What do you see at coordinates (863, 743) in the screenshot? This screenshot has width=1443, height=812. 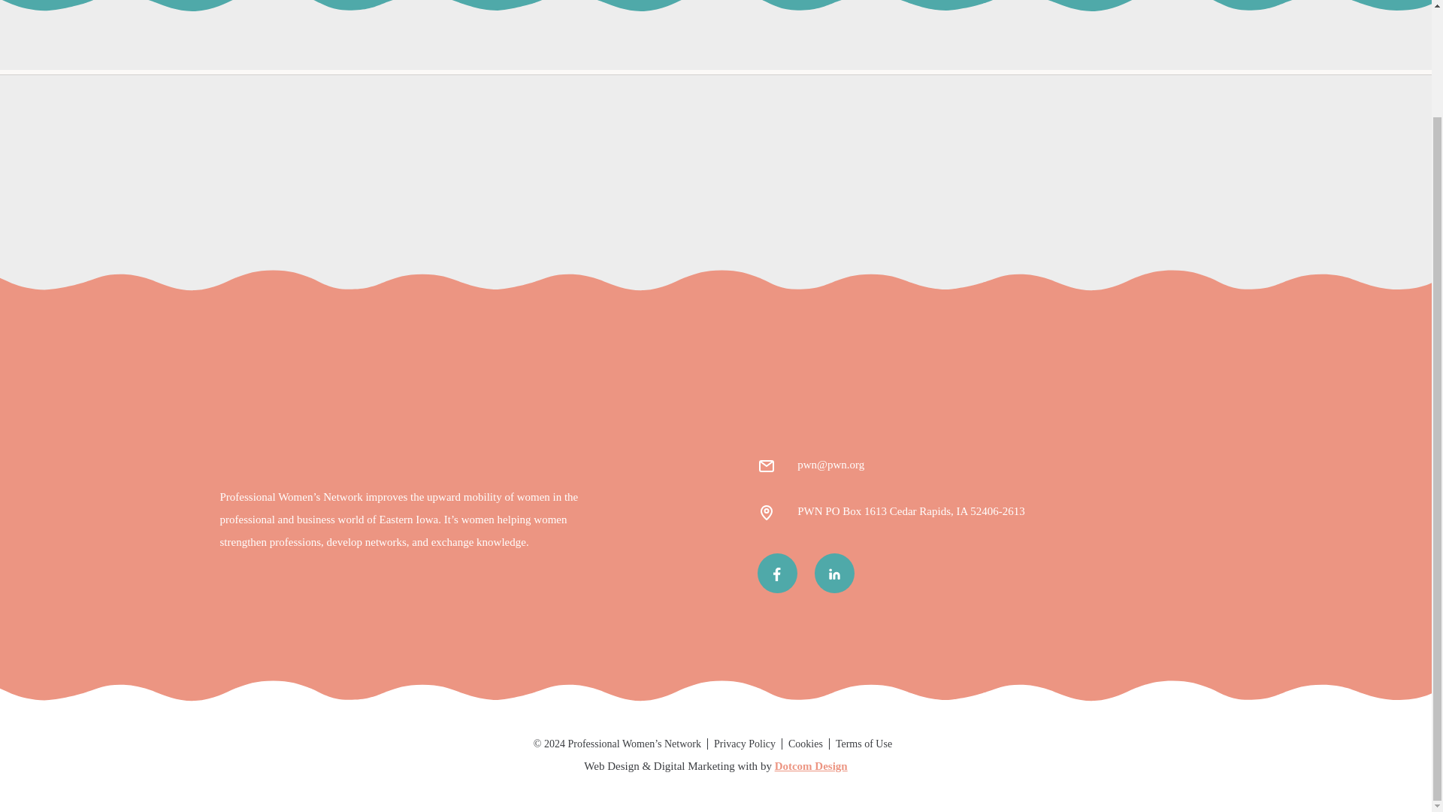 I see `Terms of Use` at bounding box center [863, 743].